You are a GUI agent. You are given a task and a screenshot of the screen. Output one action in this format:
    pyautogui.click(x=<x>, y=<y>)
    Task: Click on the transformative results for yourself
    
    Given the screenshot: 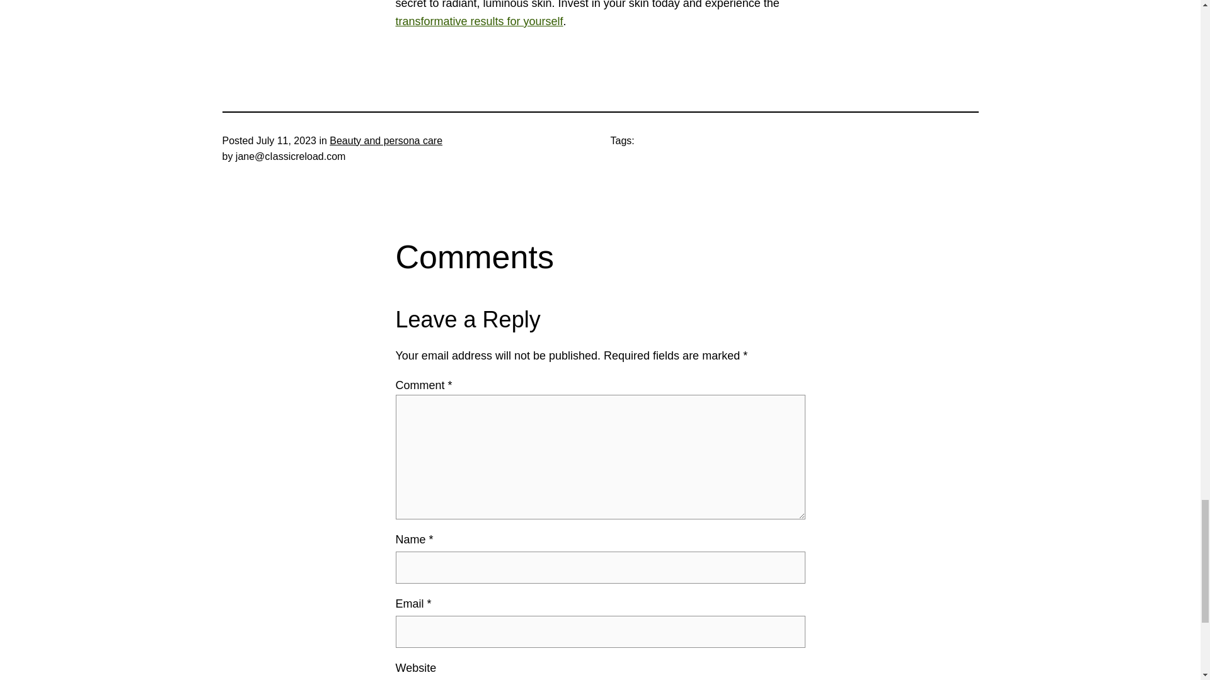 What is the action you would take?
    pyautogui.click(x=479, y=21)
    